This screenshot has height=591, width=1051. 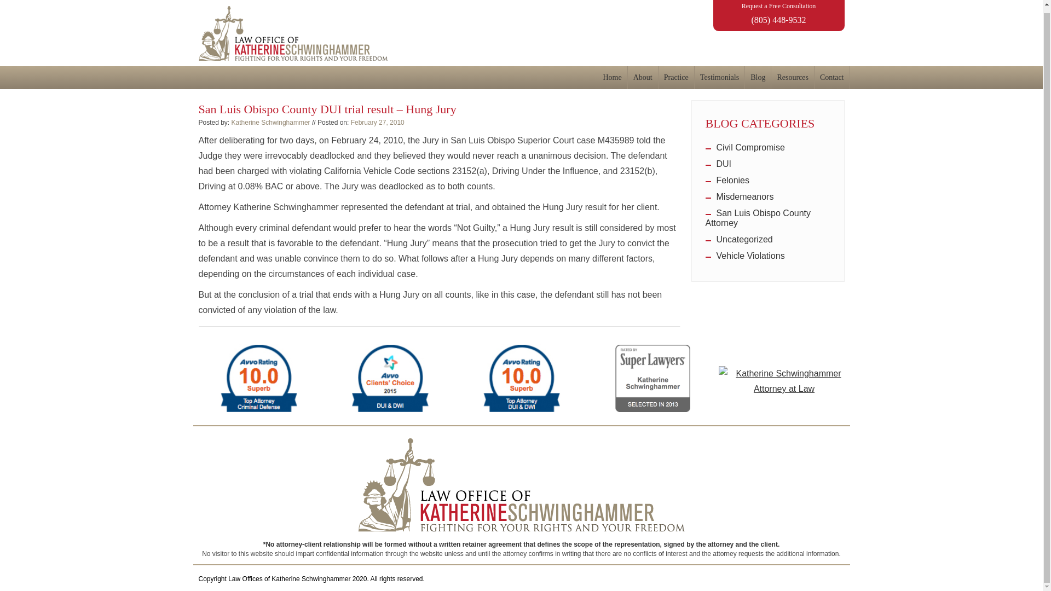 What do you see at coordinates (739, 239) in the screenshot?
I see `Uncategorized` at bounding box center [739, 239].